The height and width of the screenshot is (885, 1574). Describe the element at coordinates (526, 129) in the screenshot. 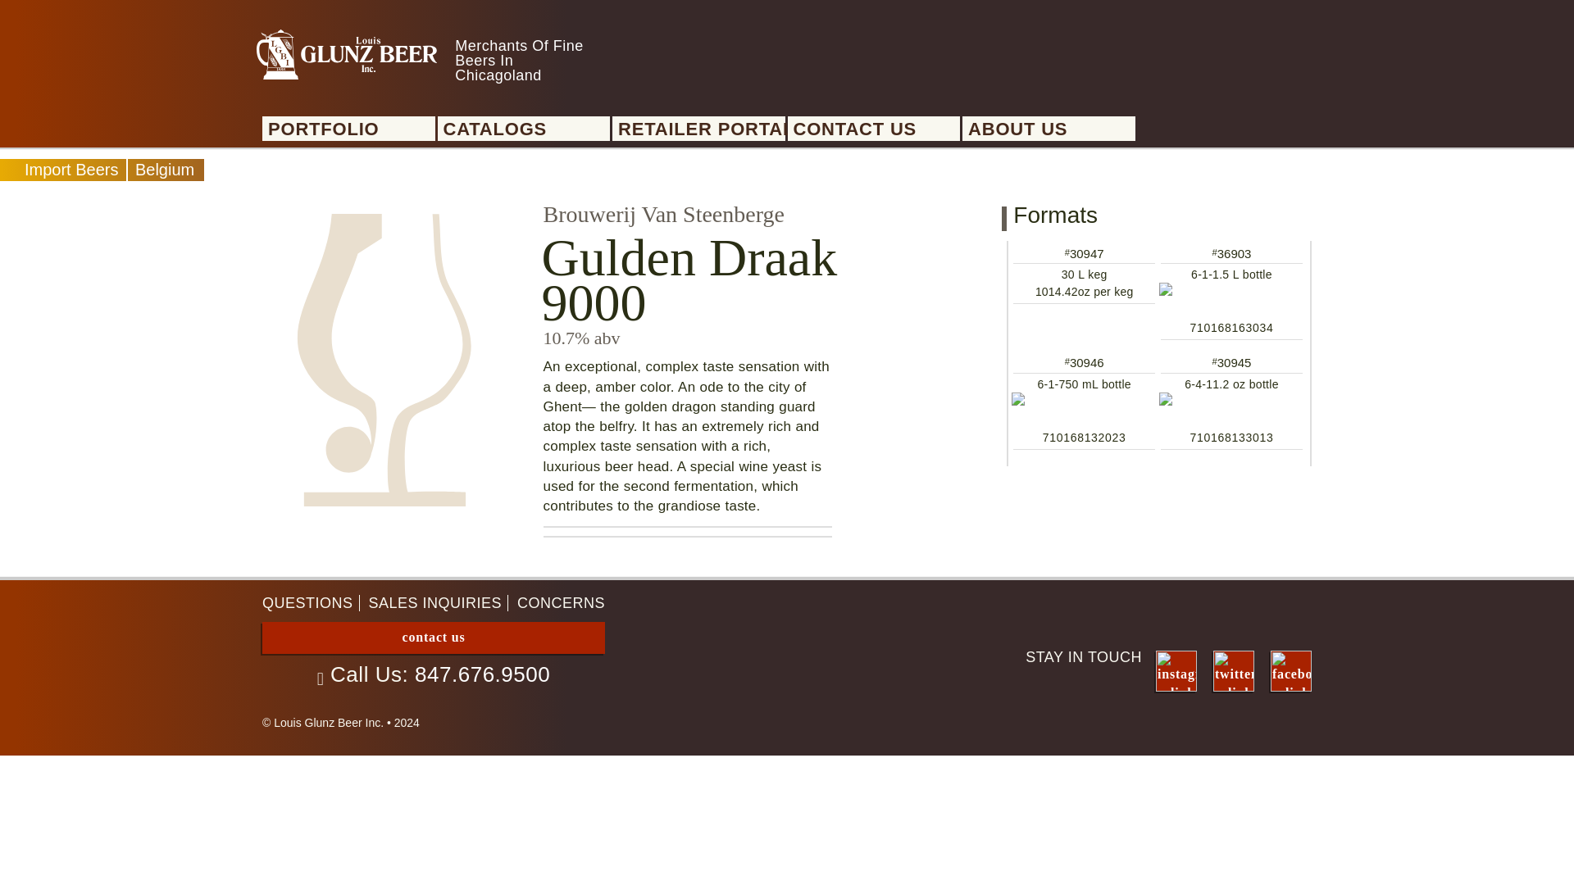

I see `CATALOGS` at that location.